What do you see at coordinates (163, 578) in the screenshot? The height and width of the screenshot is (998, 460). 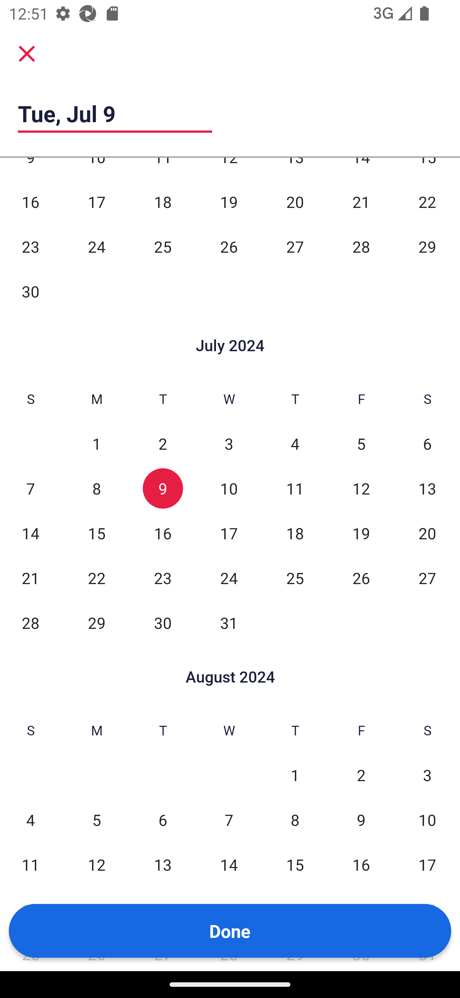 I see `23 Tue, Jul 23, Not Selected` at bounding box center [163, 578].